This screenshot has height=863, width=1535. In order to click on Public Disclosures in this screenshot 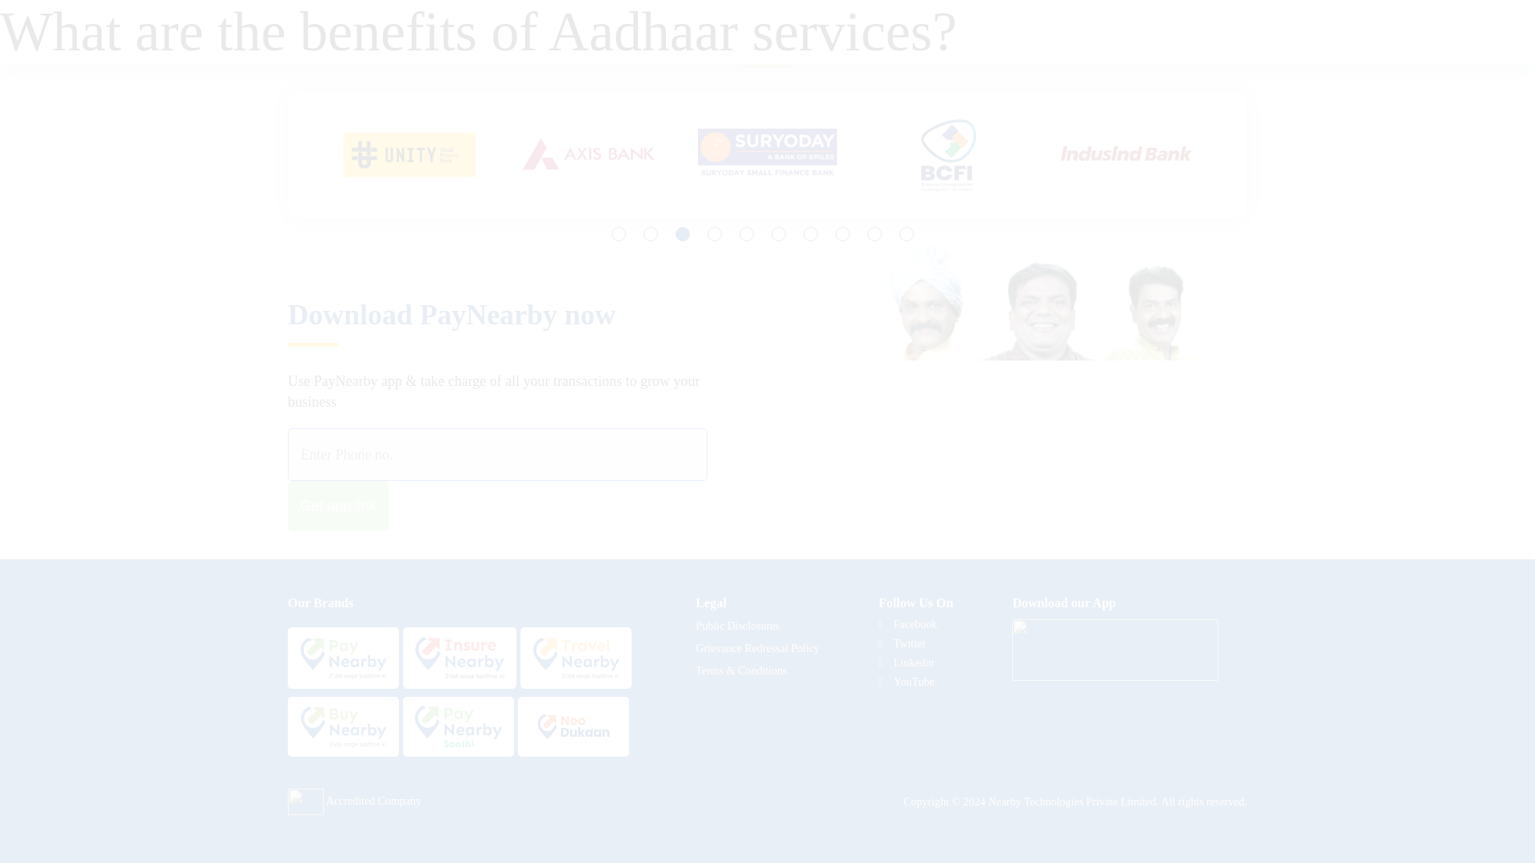, I will do `click(757, 626)`.